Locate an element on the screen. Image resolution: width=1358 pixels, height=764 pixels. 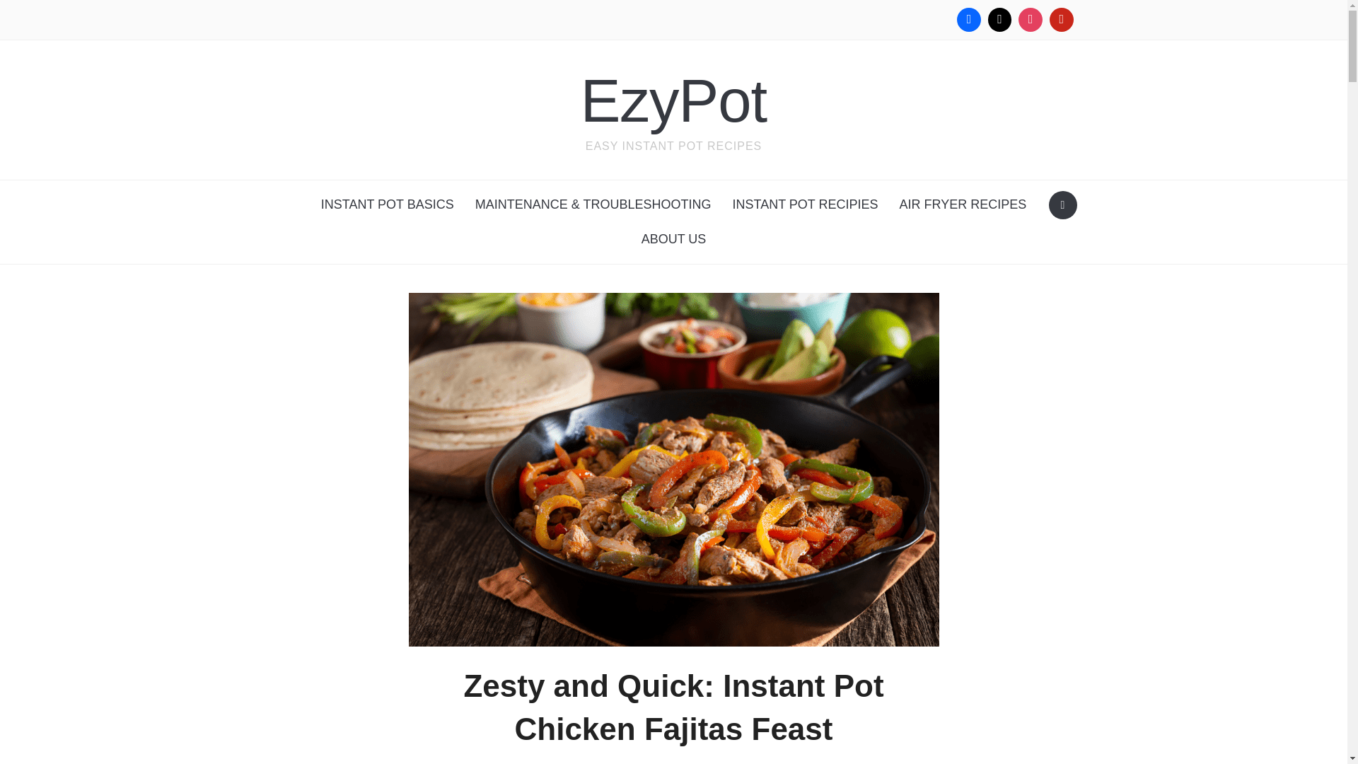
AIR FRYER RECIPES is located at coordinates (963, 204).